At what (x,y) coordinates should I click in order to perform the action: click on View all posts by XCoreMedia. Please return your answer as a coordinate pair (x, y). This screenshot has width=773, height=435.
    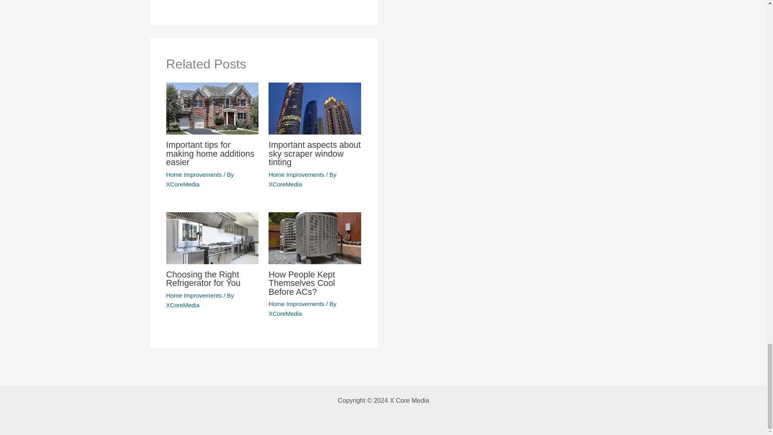
    Looking at the image, I should click on (183, 305).